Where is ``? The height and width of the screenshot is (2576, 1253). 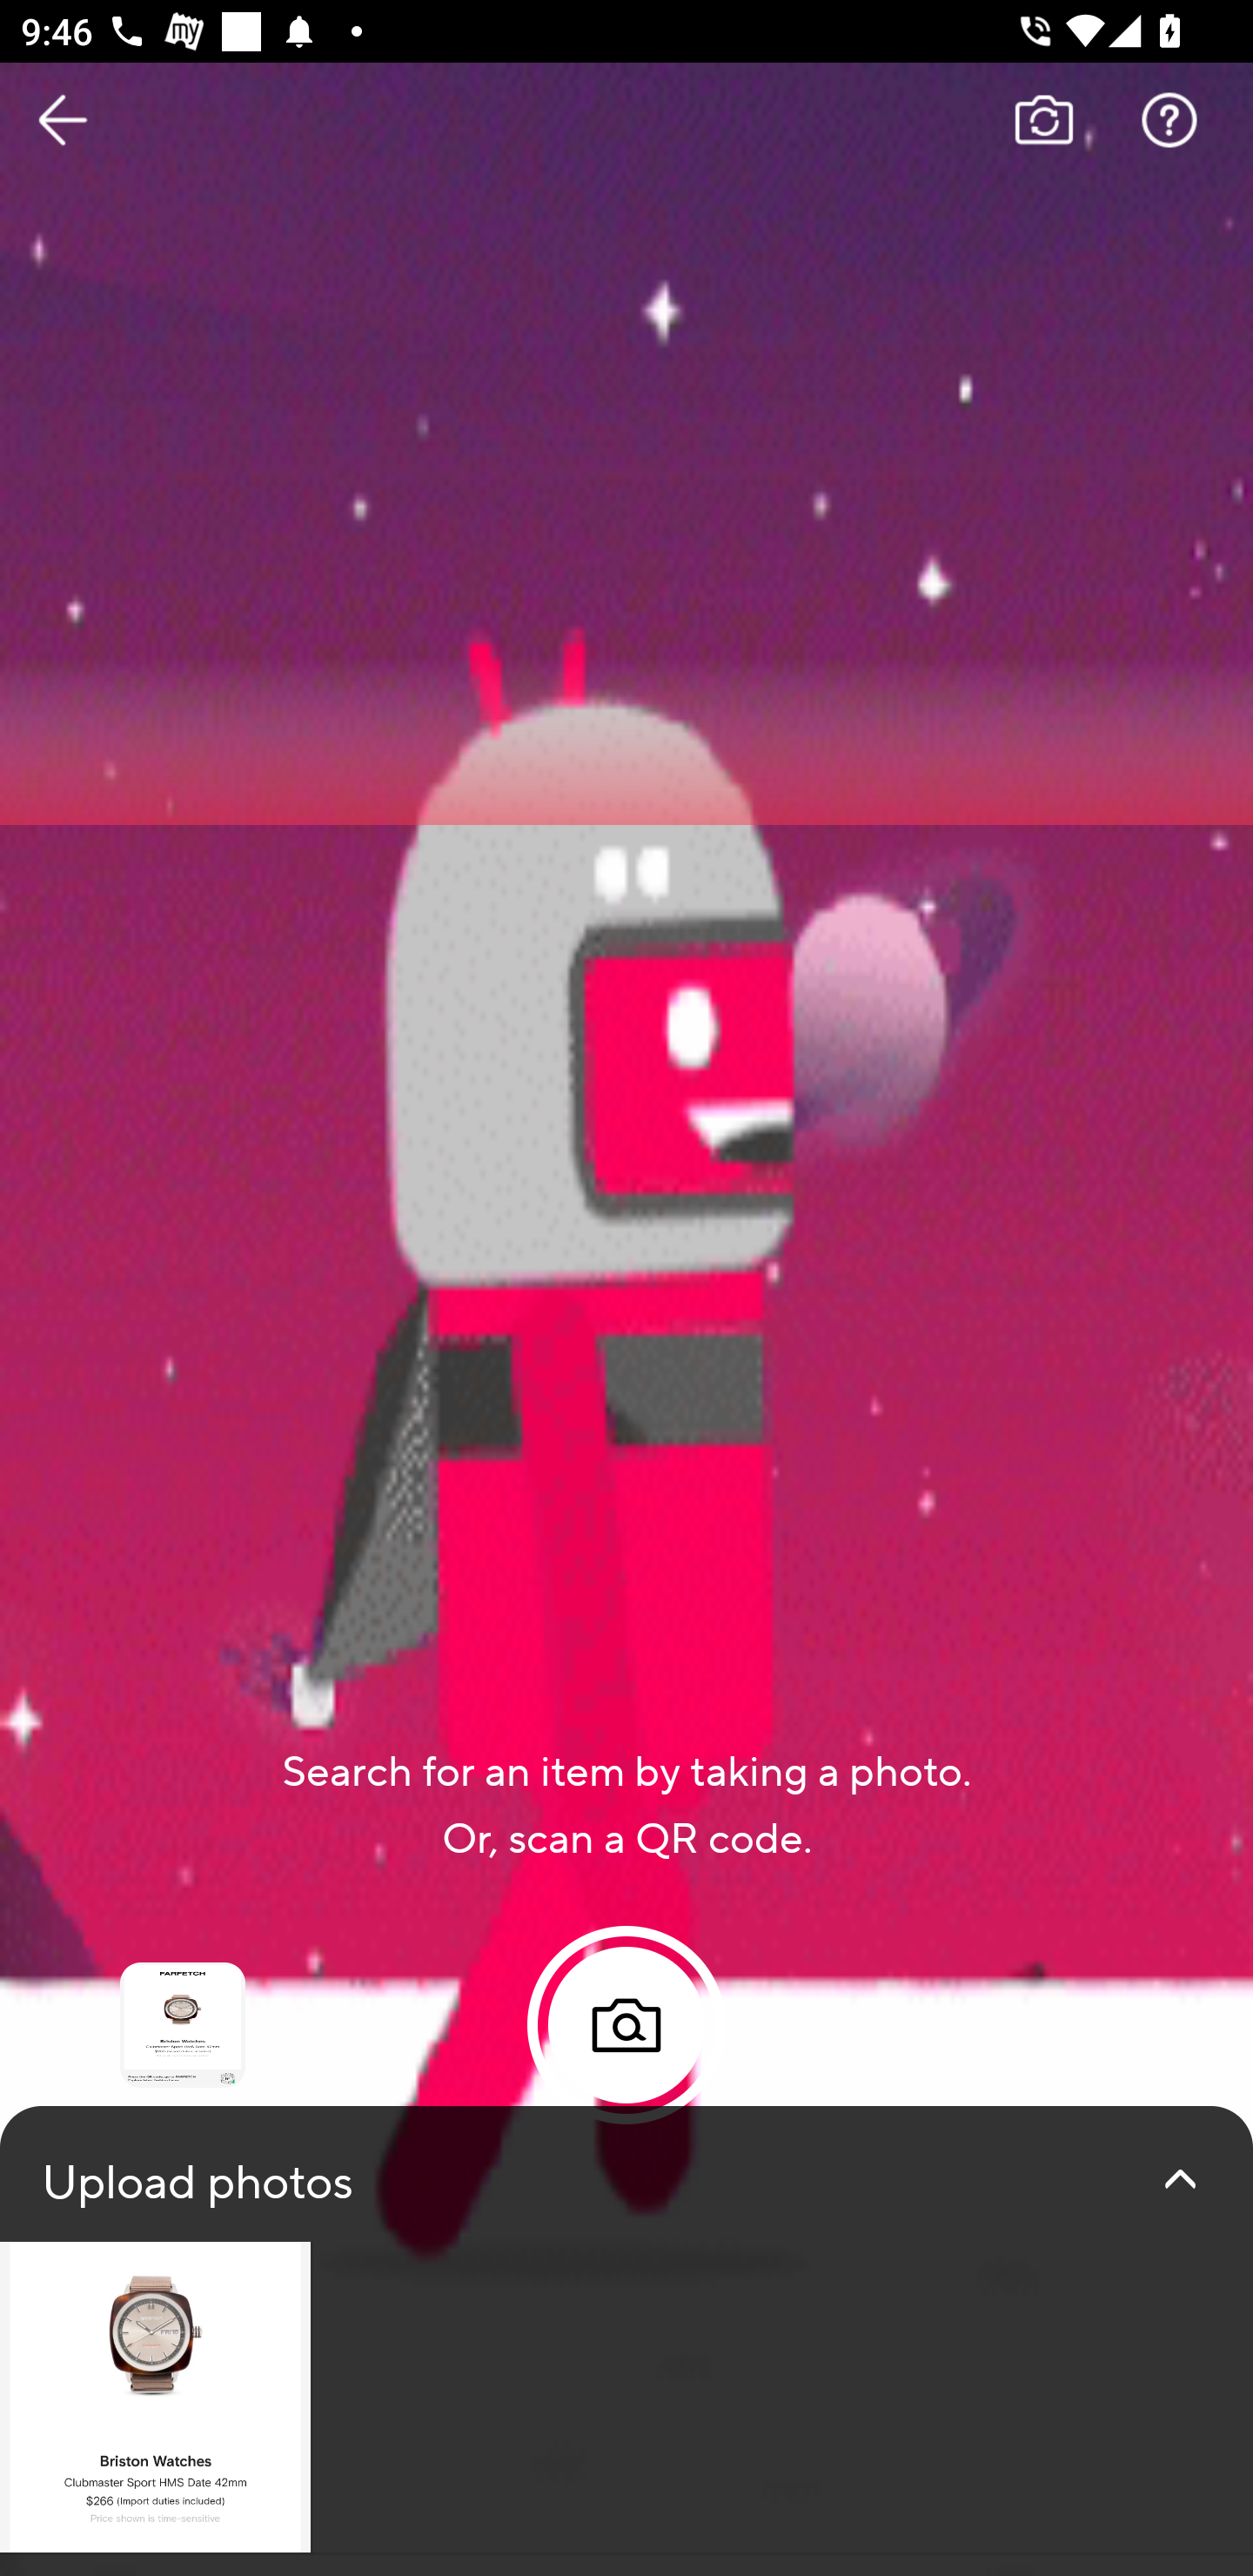  is located at coordinates (1180, 2179).